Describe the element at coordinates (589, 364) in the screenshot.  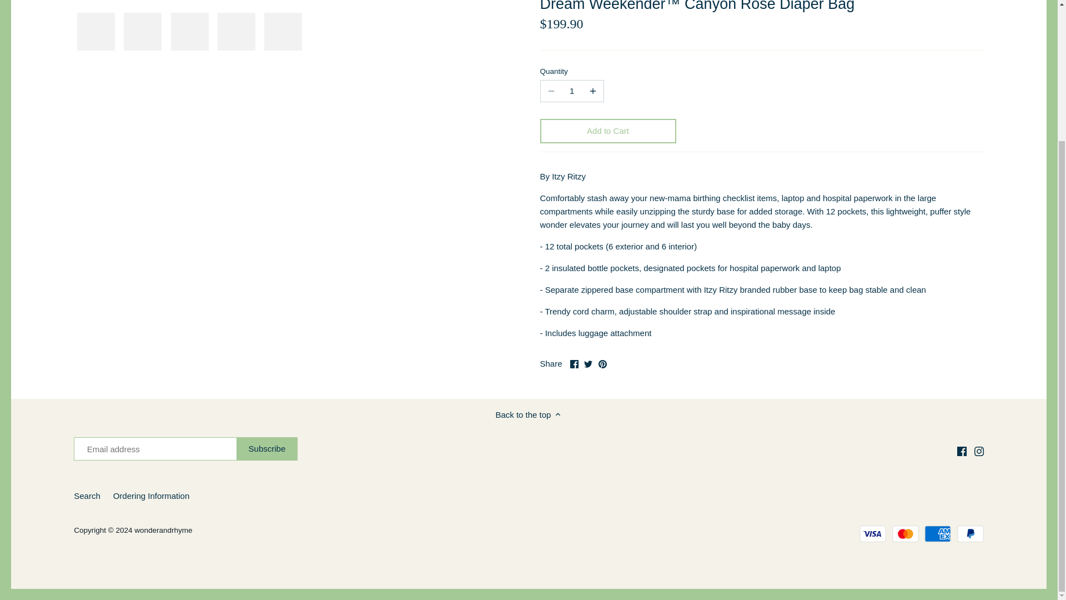
I see `Twitter` at that location.